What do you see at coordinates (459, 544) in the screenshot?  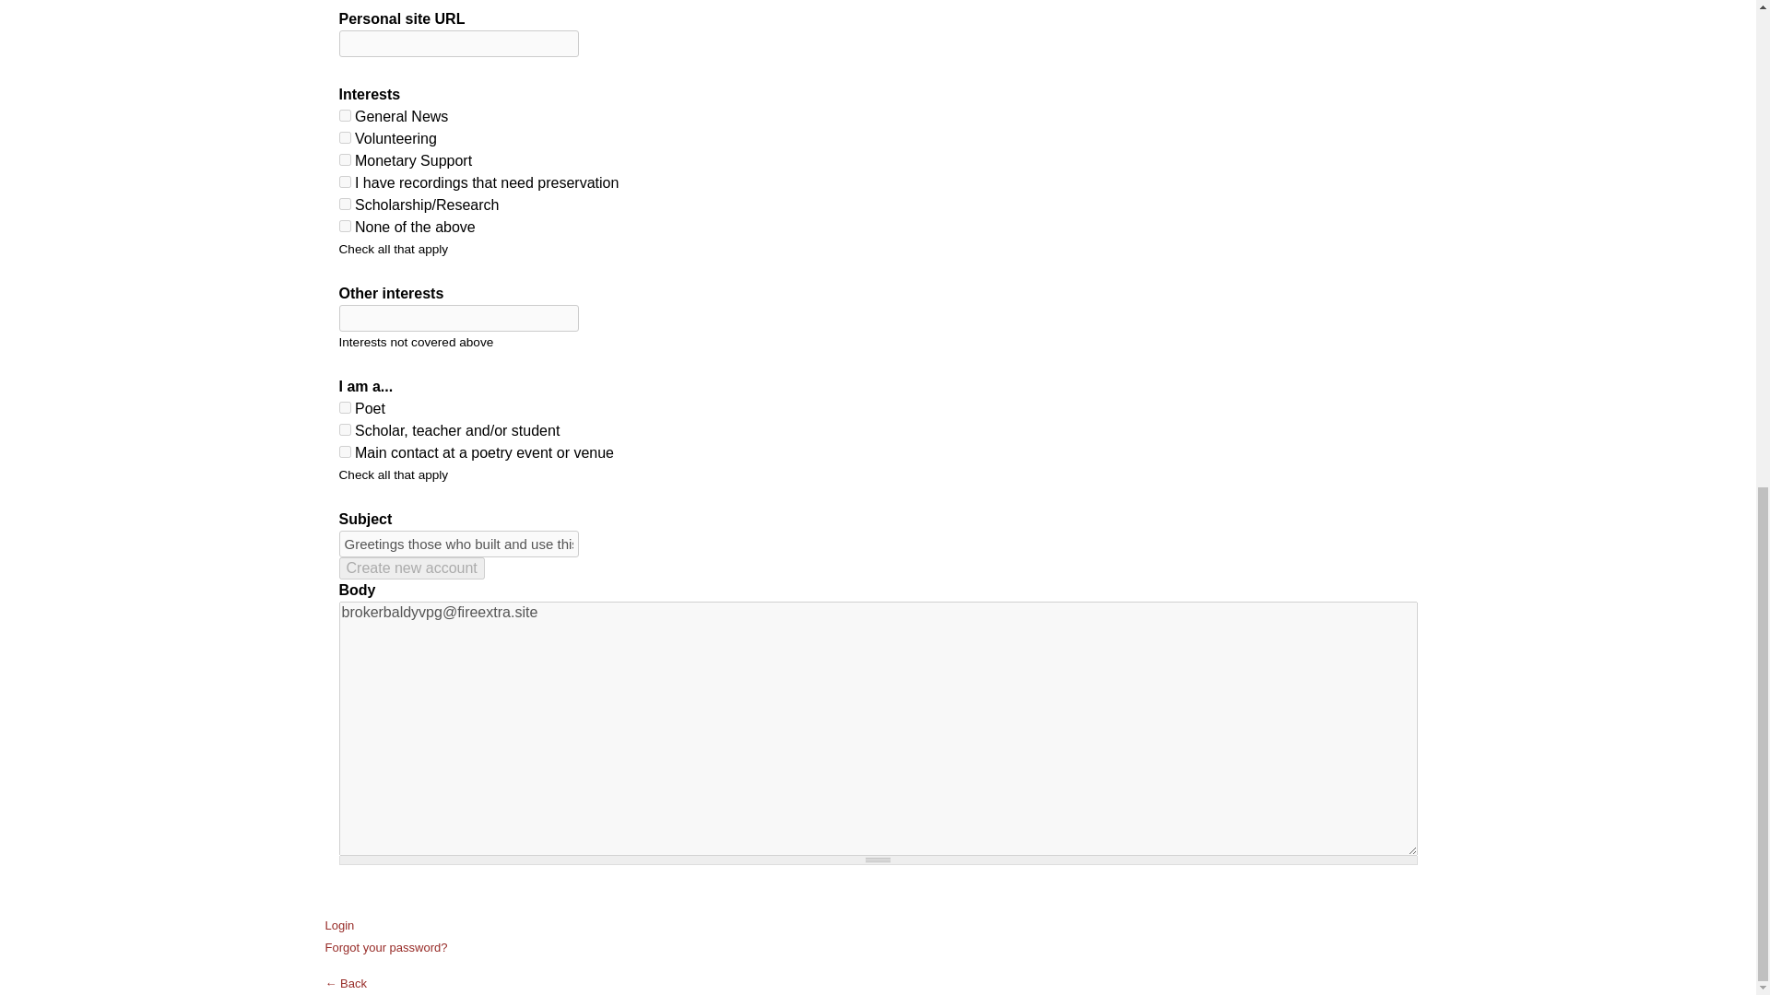 I see `Greetings those who built and use this site` at bounding box center [459, 544].